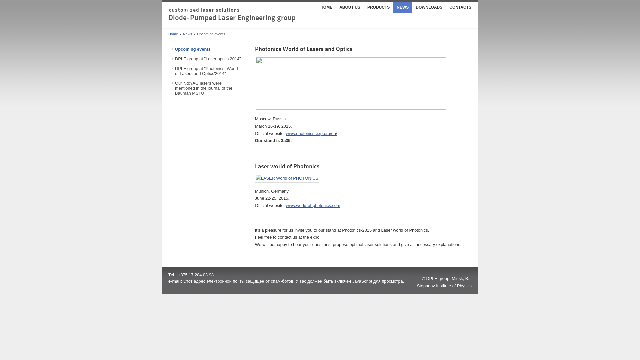  What do you see at coordinates (429, 7) in the screenshot?
I see `DOWNLOADS` at bounding box center [429, 7].